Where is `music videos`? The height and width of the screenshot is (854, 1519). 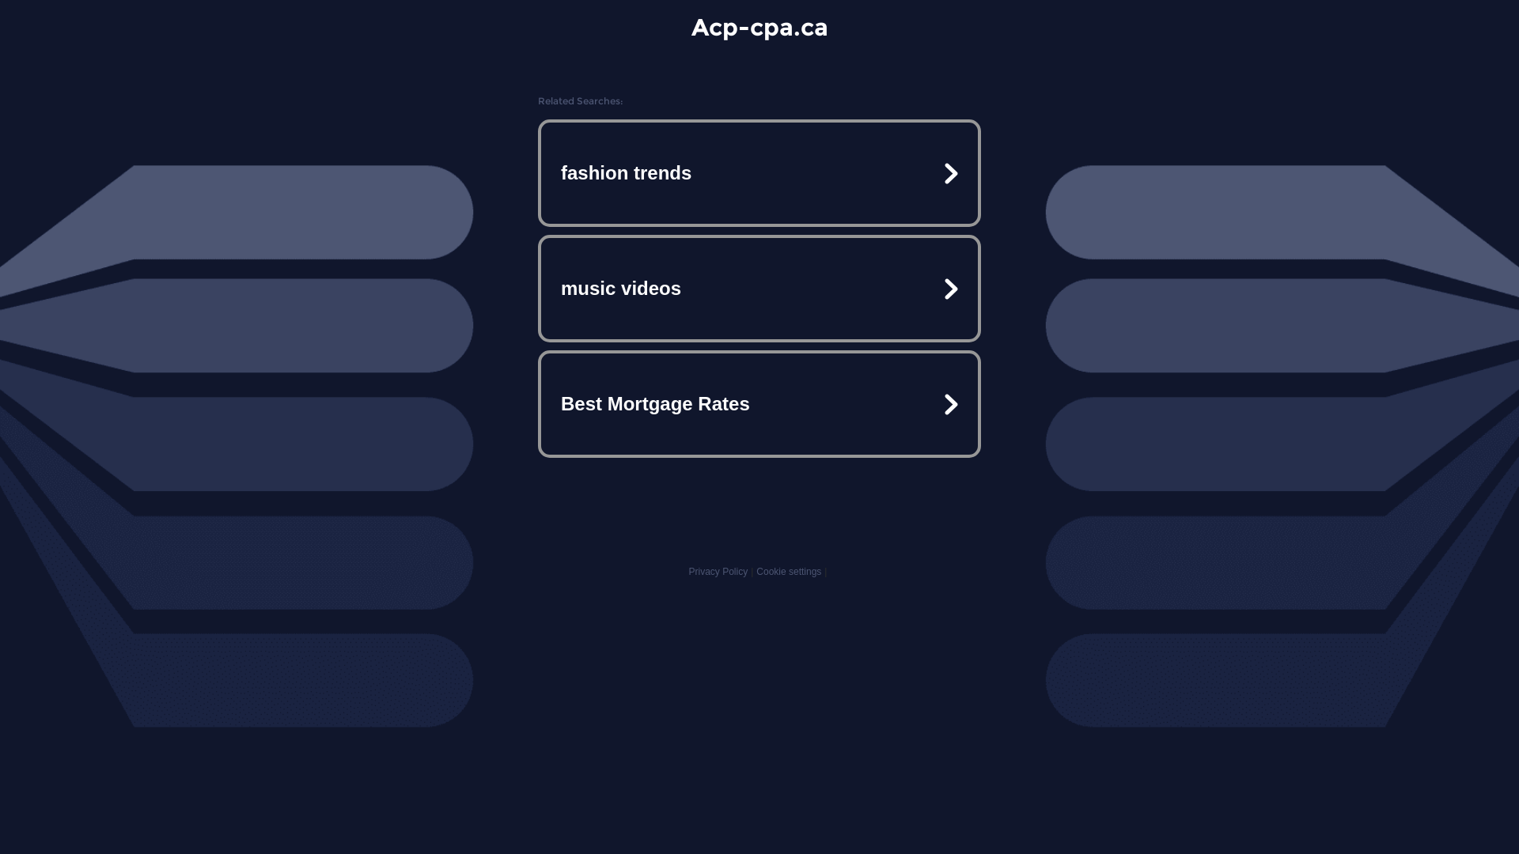
music videos is located at coordinates (759, 289).